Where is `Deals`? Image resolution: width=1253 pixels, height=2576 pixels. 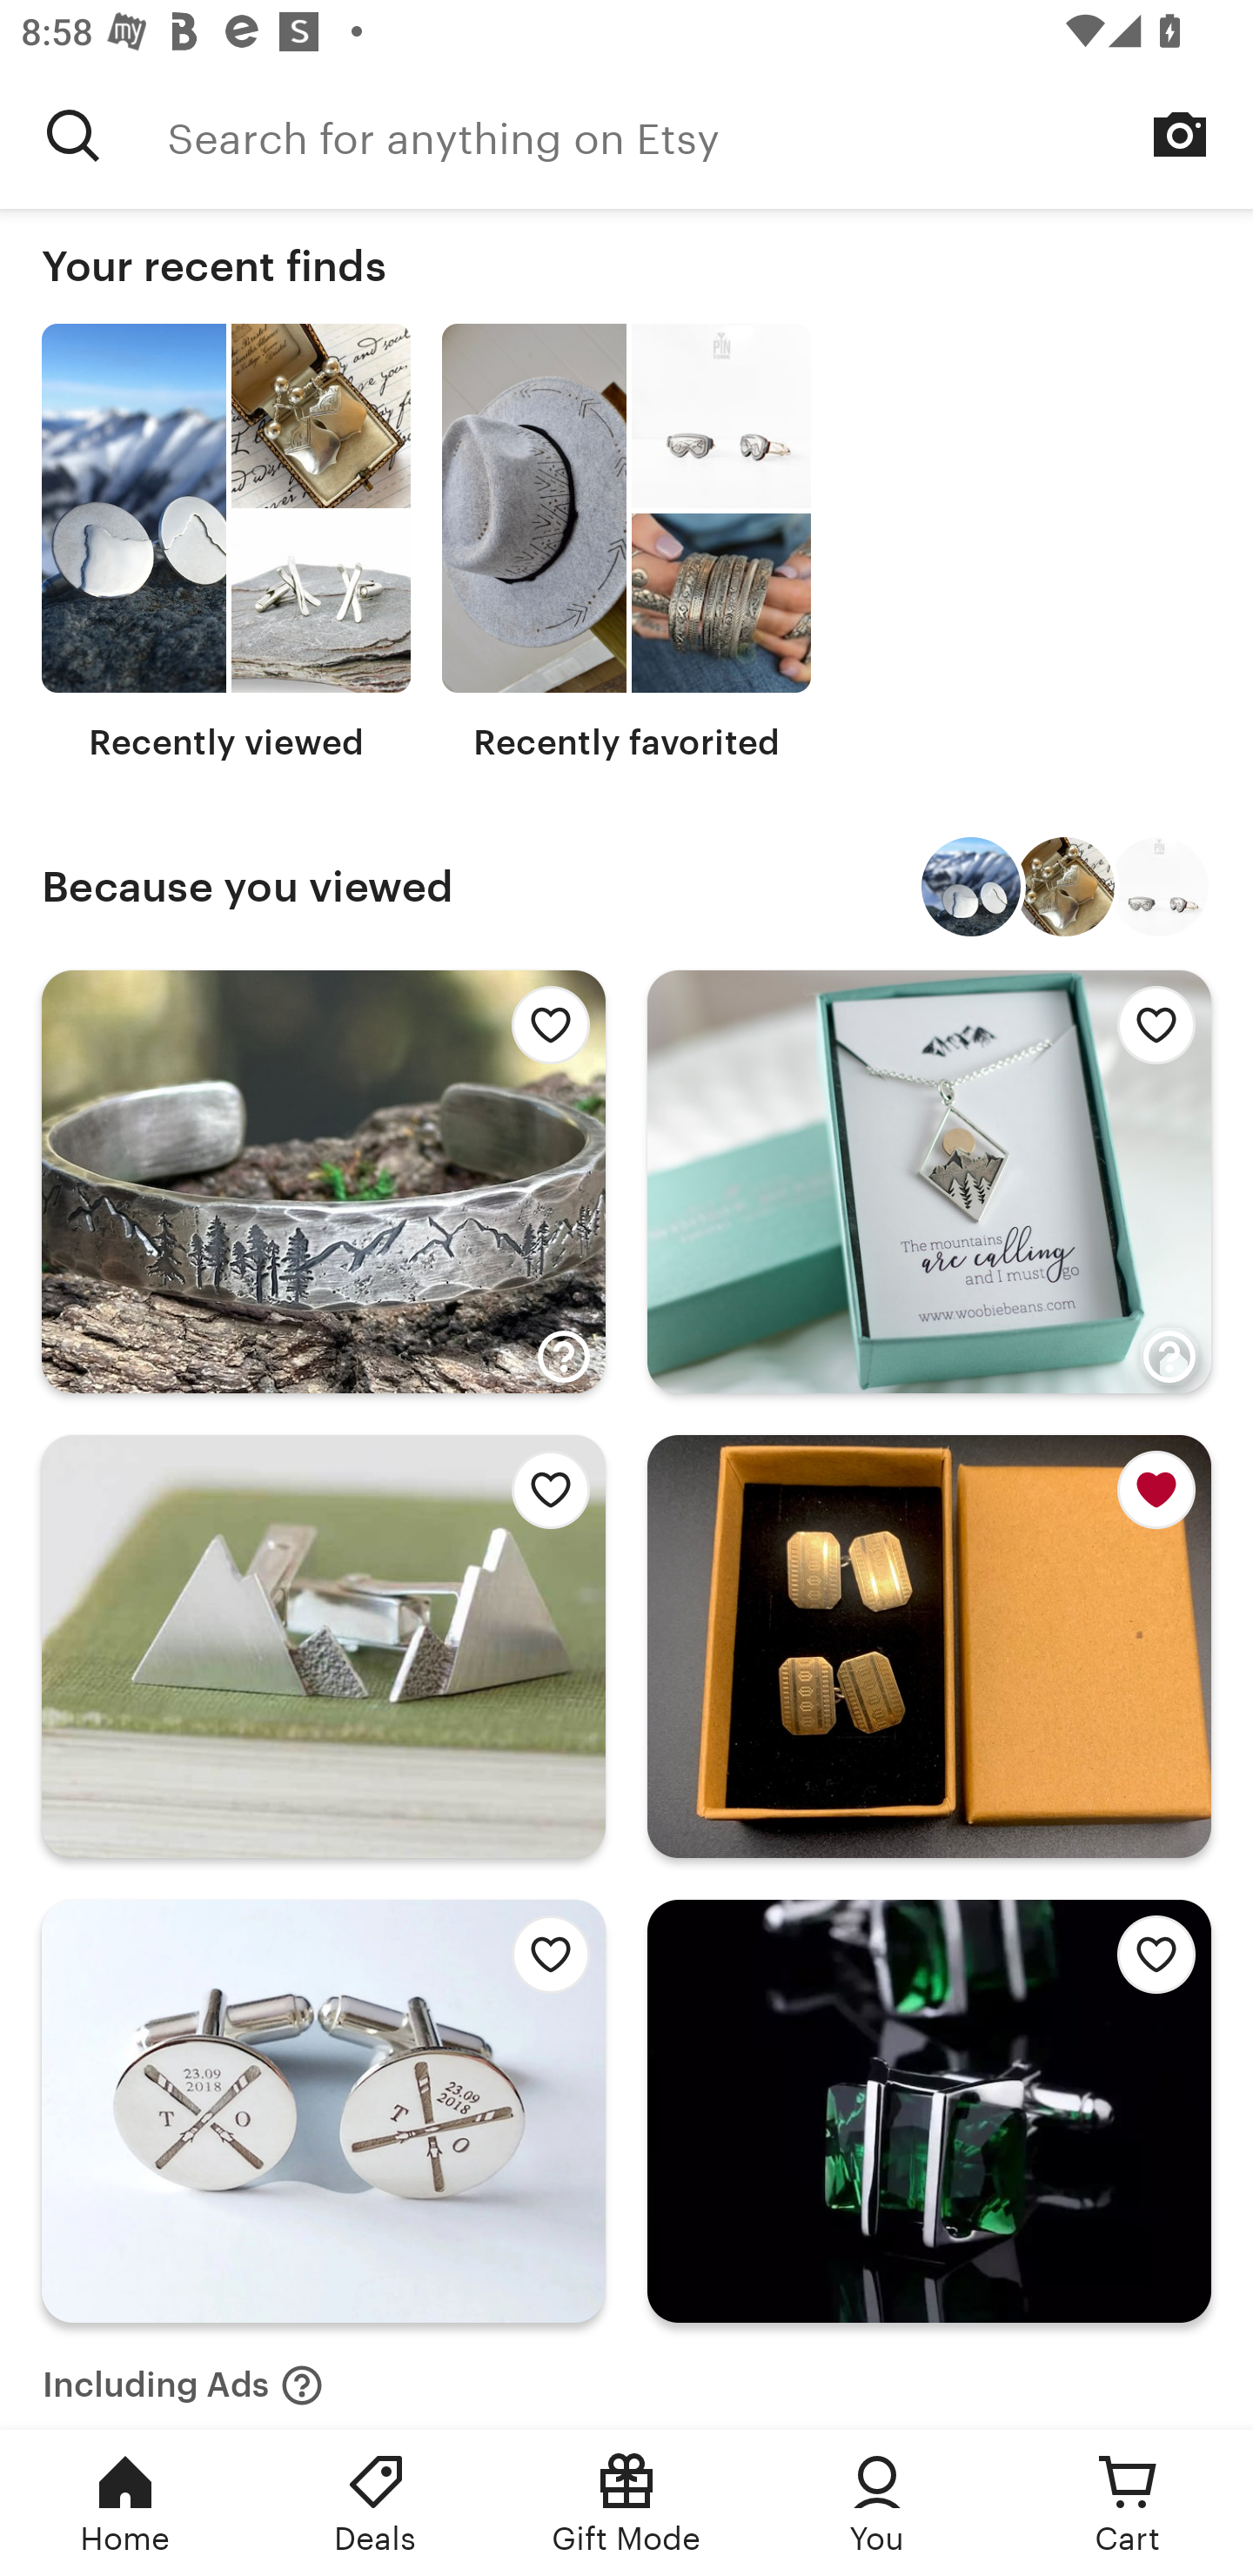 Deals is located at coordinates (376, 2503).